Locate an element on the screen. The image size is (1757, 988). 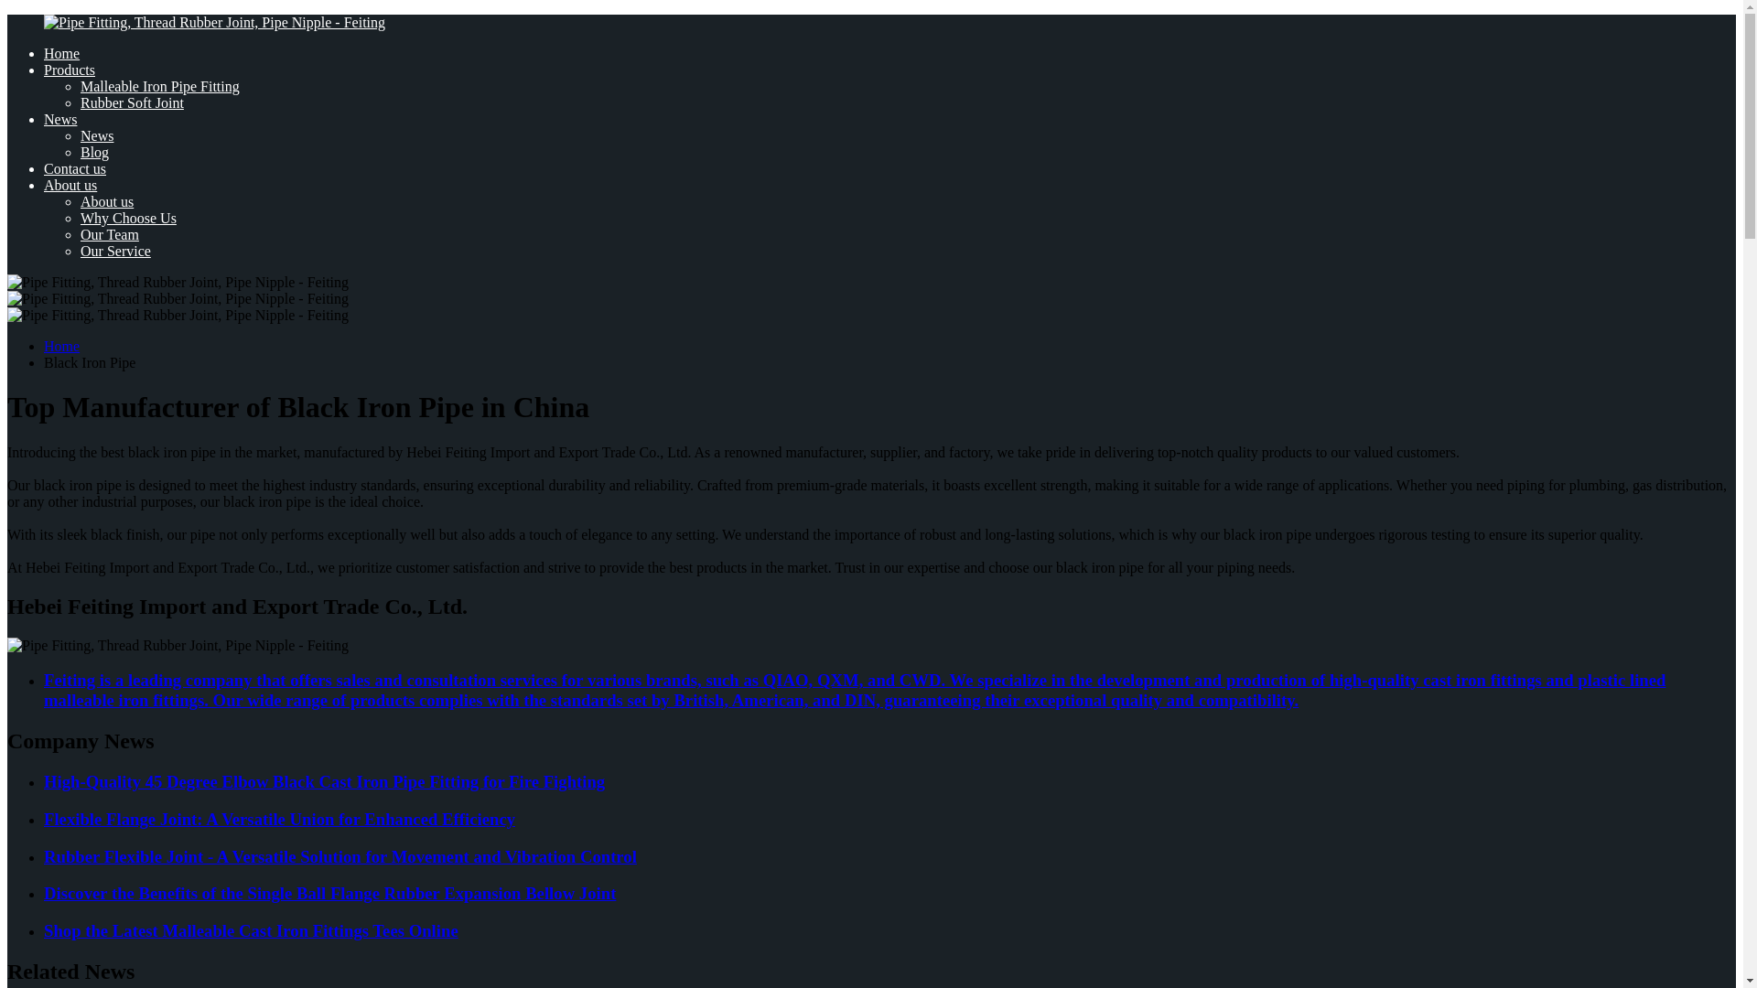
Why Choose Us is located at coordinates (128, 218).